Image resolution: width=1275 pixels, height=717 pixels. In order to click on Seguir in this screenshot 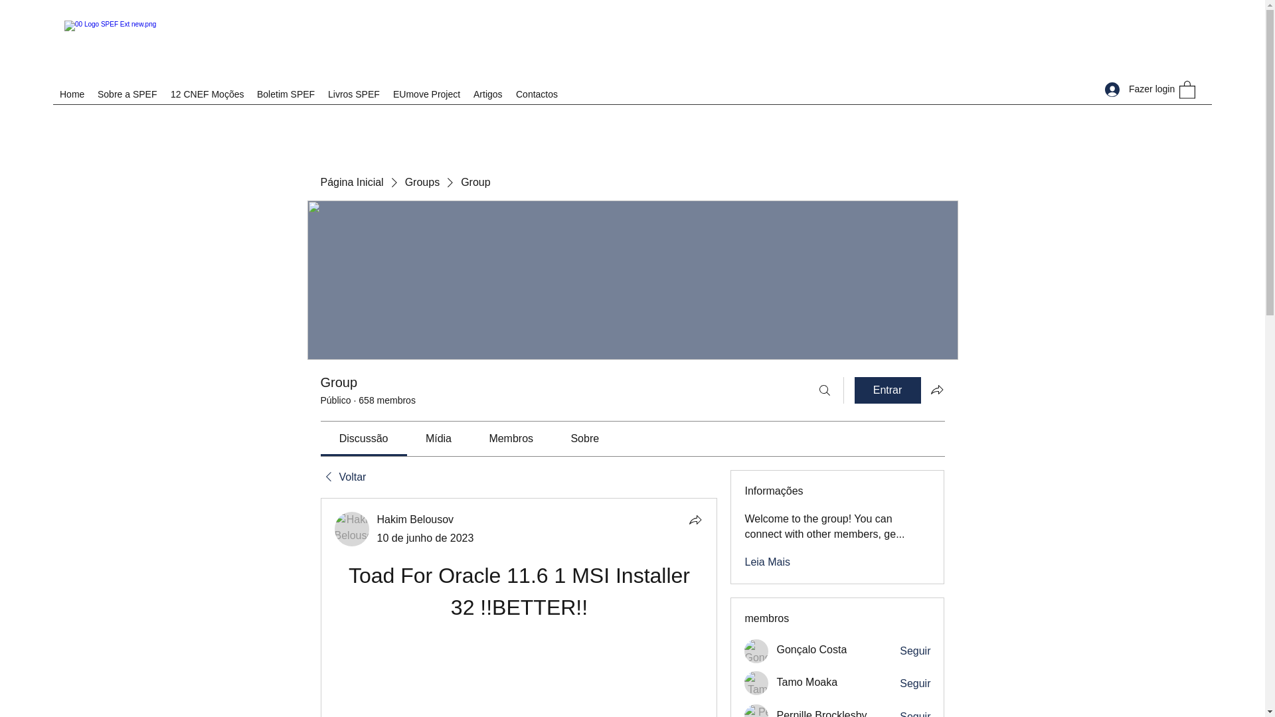, I will do `click(915, 684)`.